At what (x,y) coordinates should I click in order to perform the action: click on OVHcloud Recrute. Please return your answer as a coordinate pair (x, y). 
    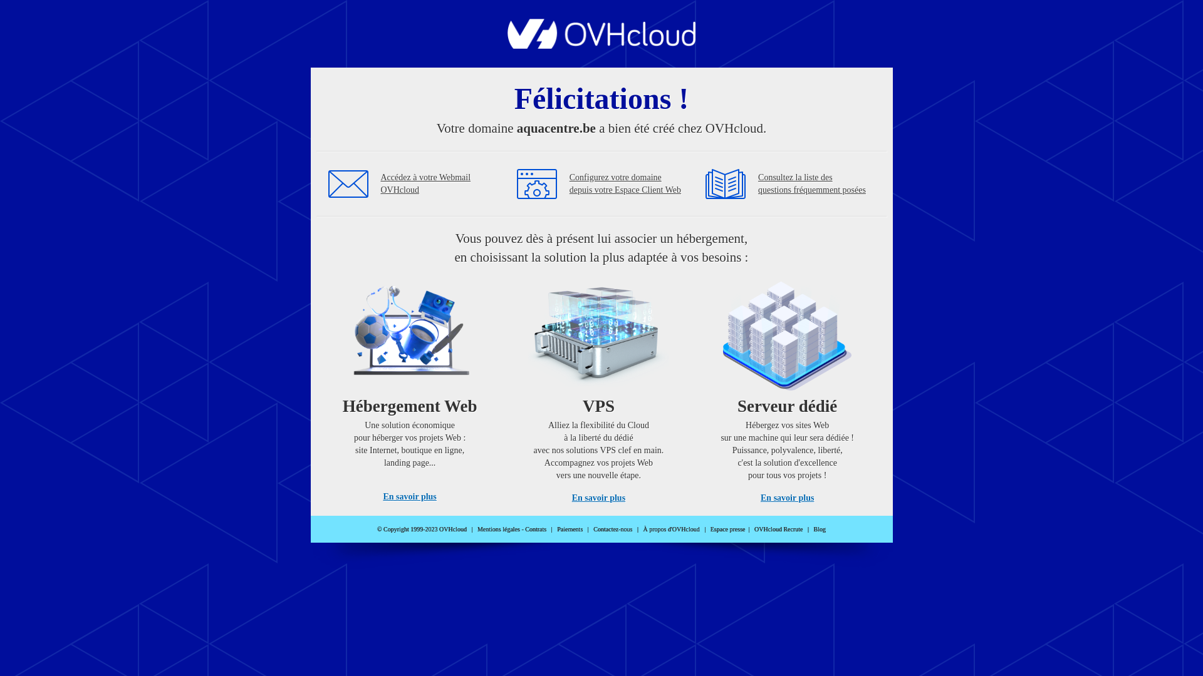
    Looking at the image, I should click on (778, 530).